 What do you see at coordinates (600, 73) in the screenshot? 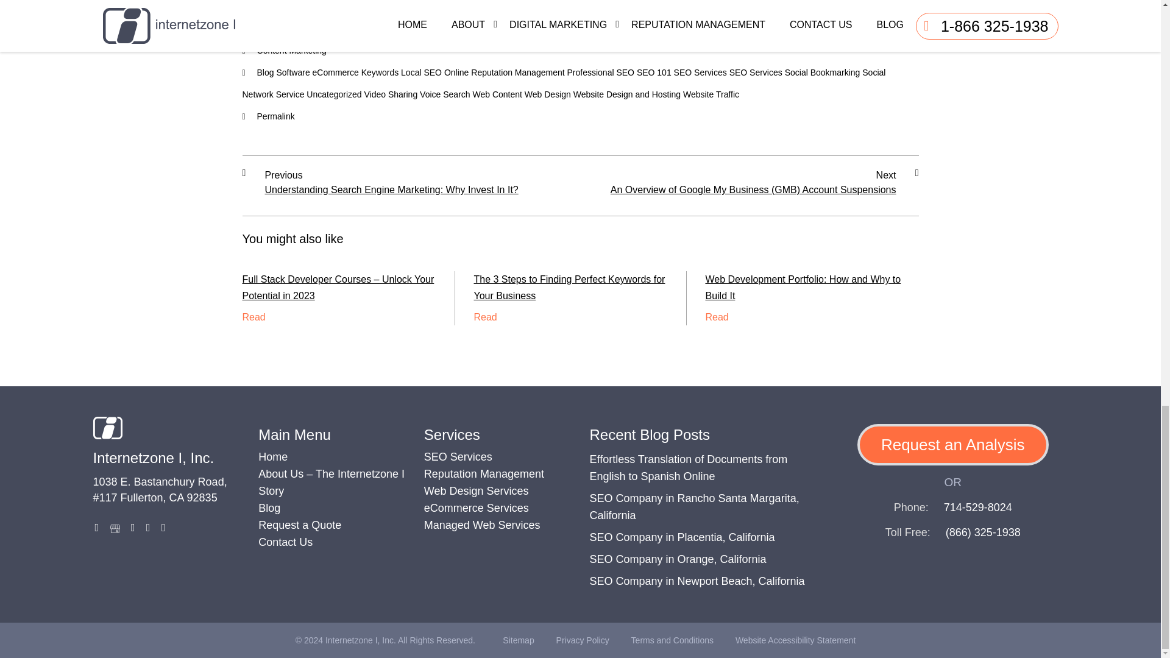
I see `Professional SEO` at bounding box center [600, 73].